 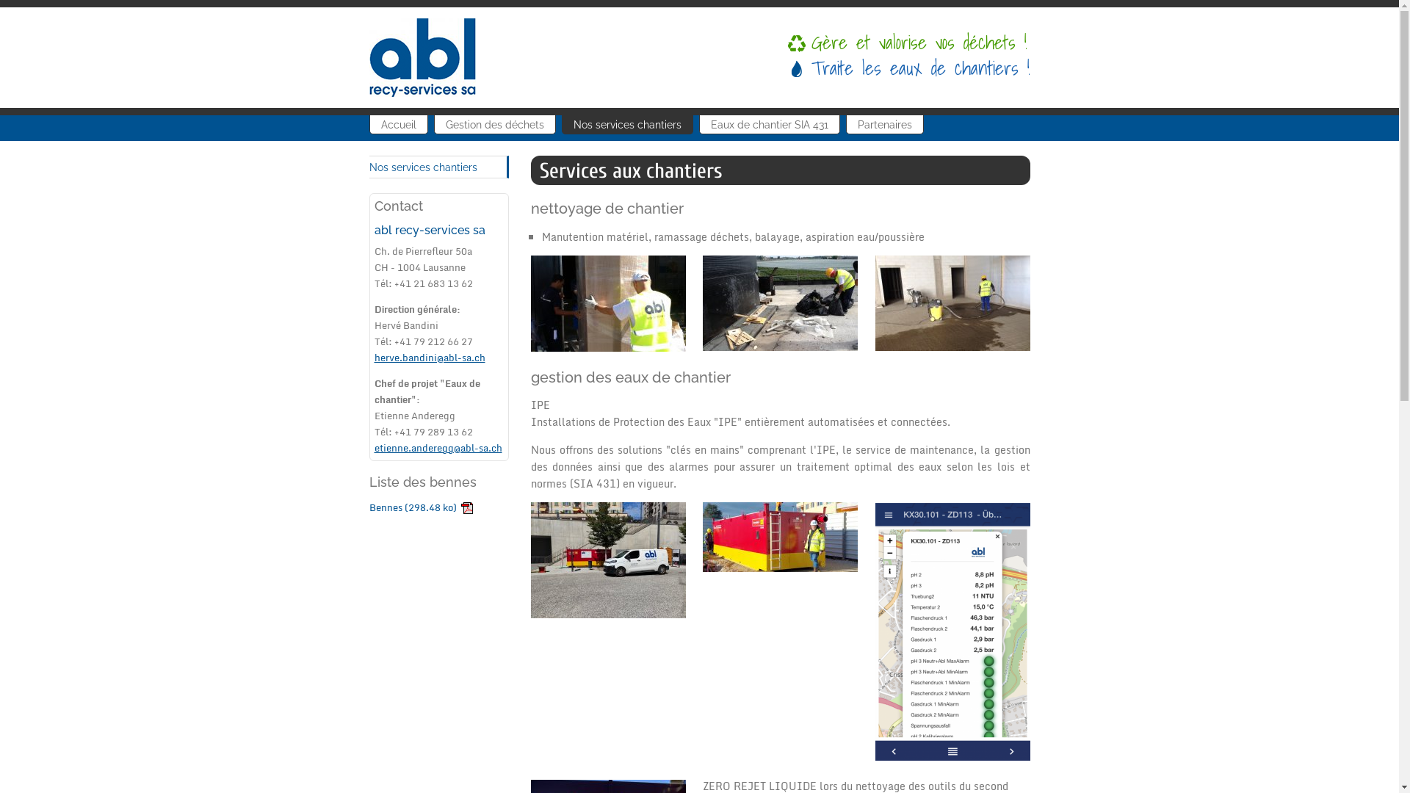 I want to click on Eaux de chantier SIA 431, so click(x=770, y=125).